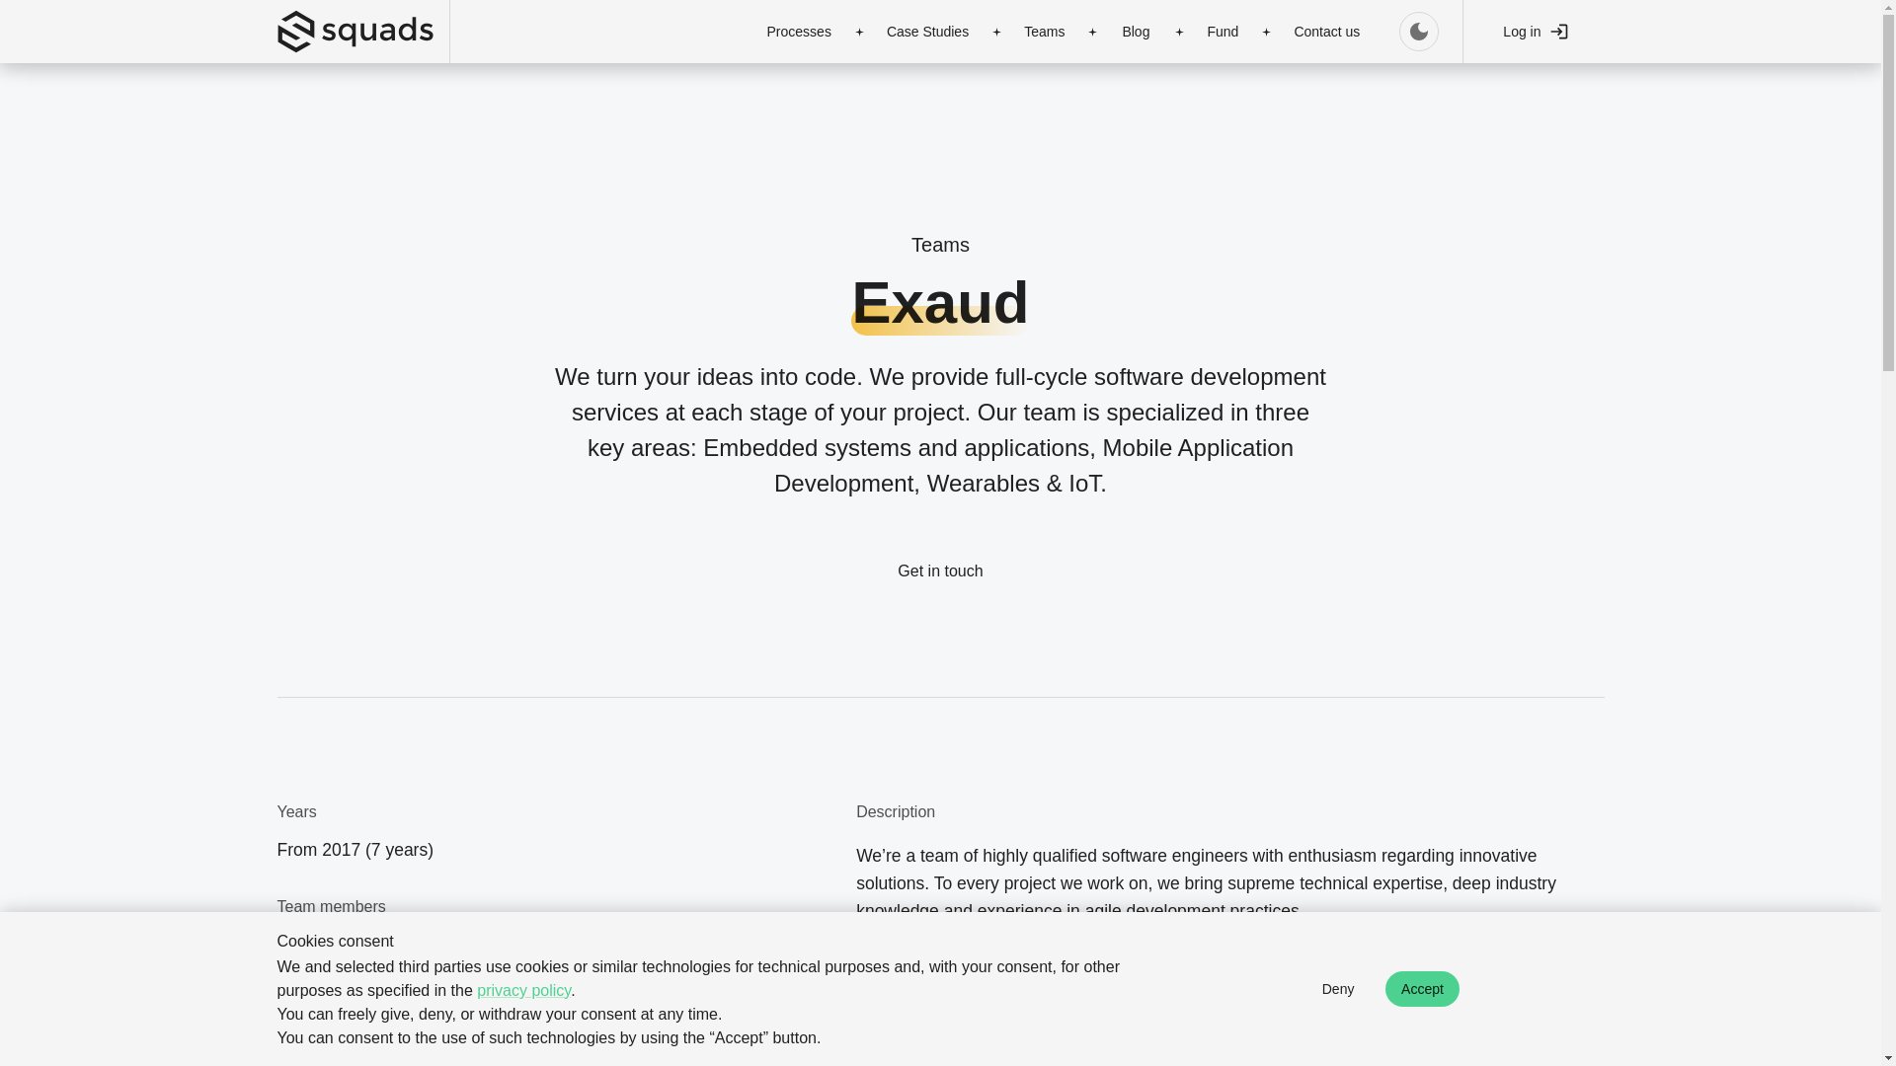 The image size is (1896, 1066). What do you see at coordinates (799, 32) in the screenshot?
I see `Processes` at bounding box center [799, 32].